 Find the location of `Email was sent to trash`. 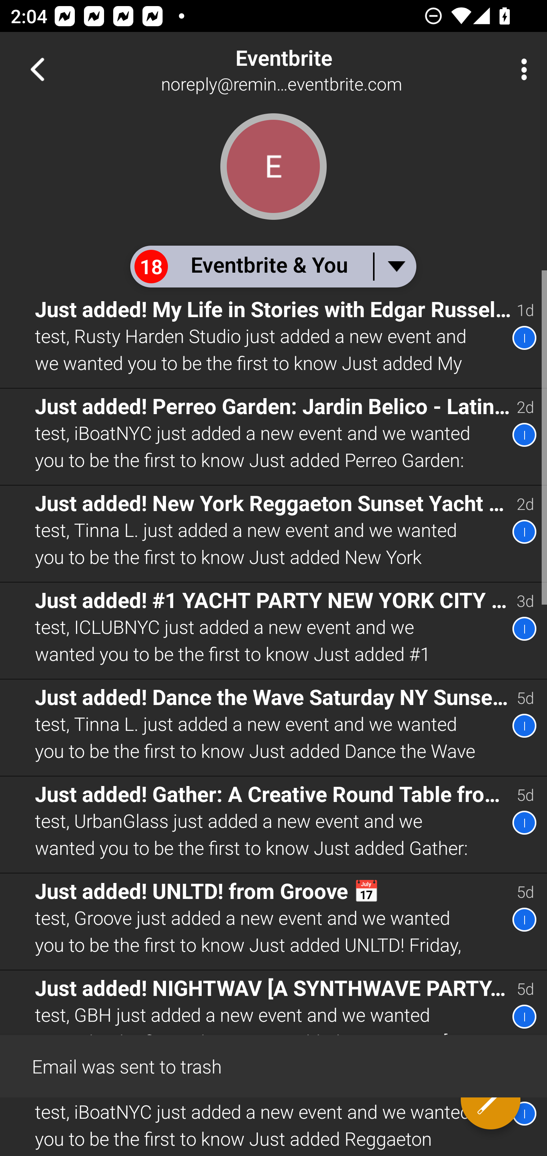

Email was sent to trash is located at coordinates (273, 1065).